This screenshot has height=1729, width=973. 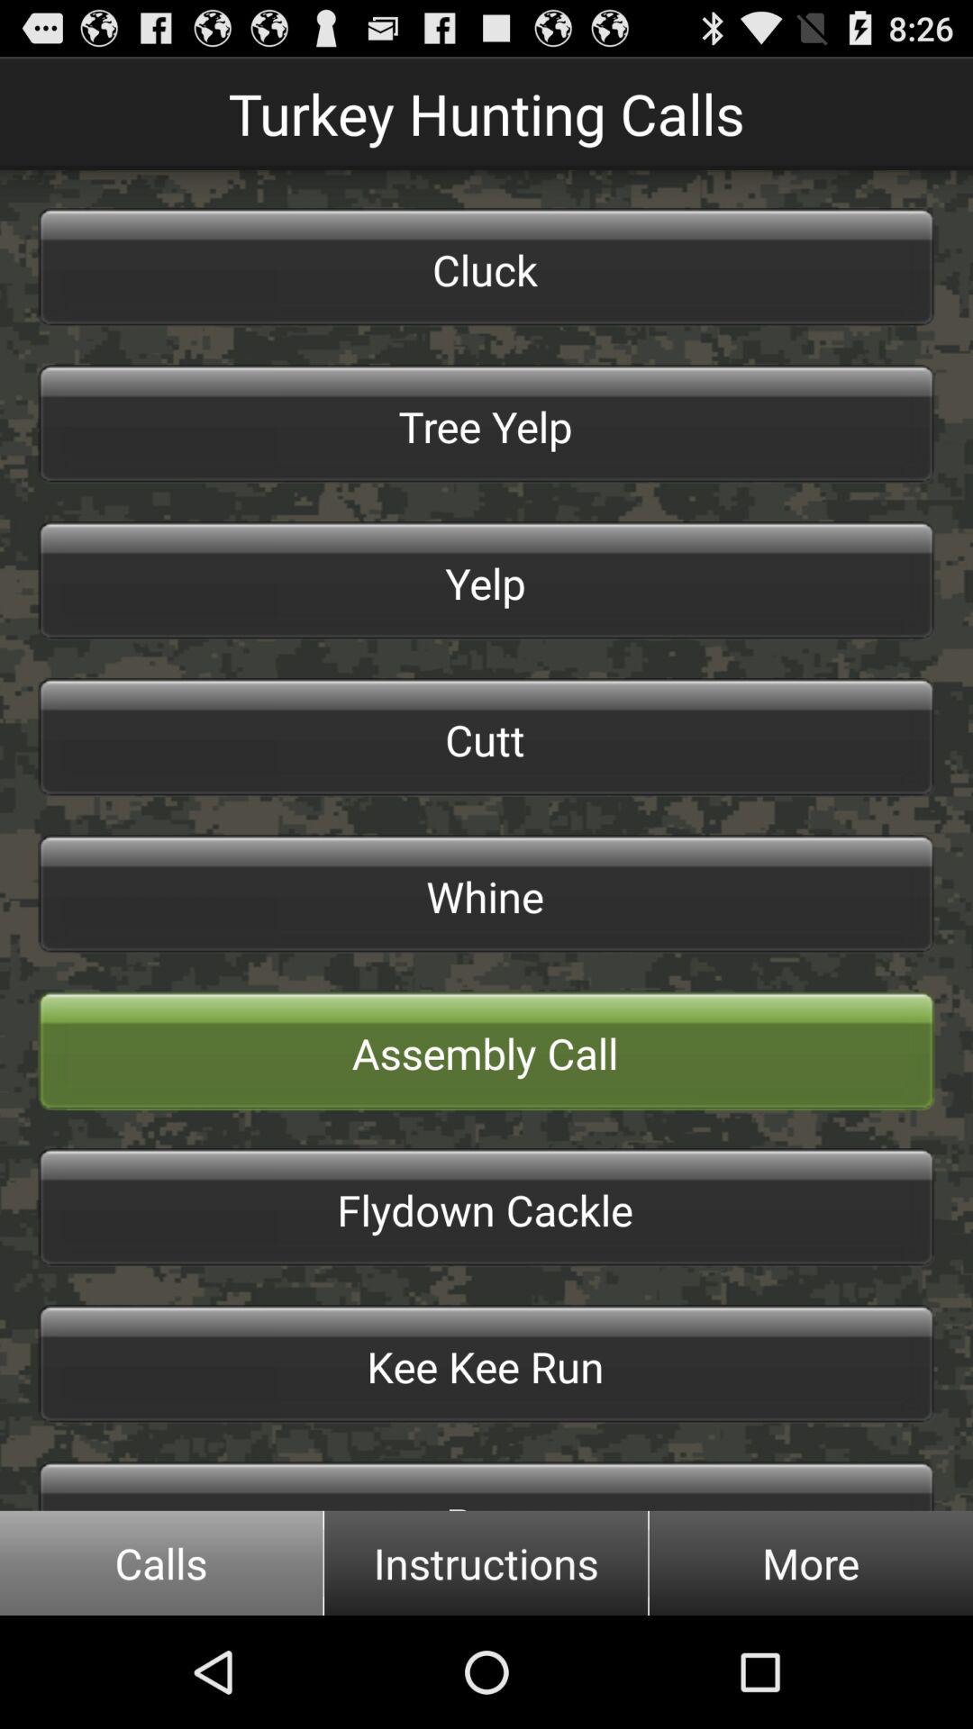 I want to click on jump to tree yelp icon, so click(x=486, y=423).